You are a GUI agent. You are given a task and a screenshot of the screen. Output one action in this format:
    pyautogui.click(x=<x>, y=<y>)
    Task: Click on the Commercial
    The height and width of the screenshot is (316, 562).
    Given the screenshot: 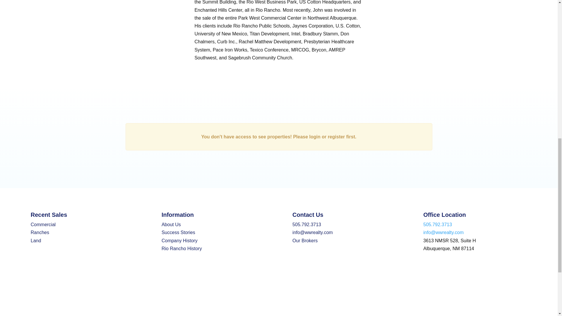 What is the action you would take?
    pyautogui.click(x=43, y=225)
    